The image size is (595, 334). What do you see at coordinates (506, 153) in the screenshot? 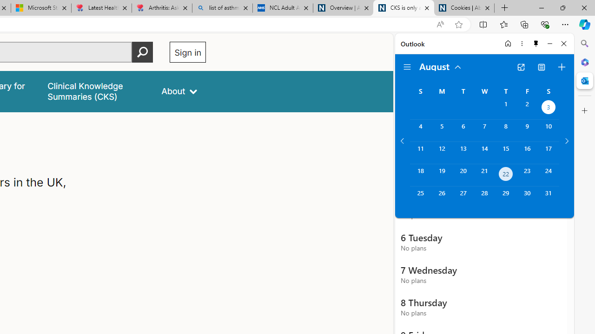
I see `Thursday, August 15, 2024. ` at bounding box center [506, 153].